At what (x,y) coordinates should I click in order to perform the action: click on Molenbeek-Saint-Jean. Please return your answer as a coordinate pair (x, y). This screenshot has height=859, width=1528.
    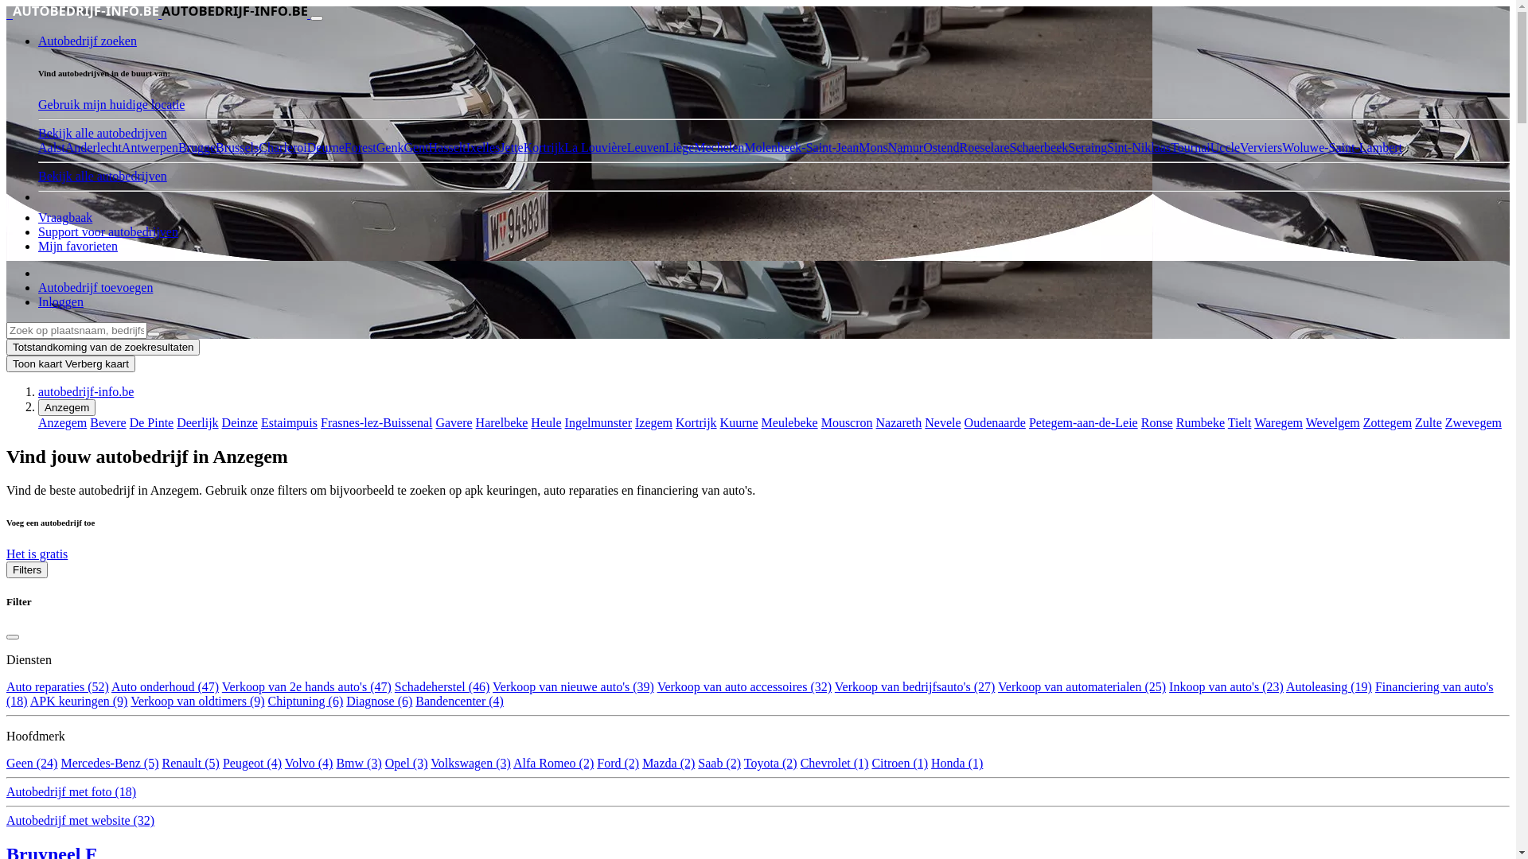
    Looking at the image, I should click on (801, 148).